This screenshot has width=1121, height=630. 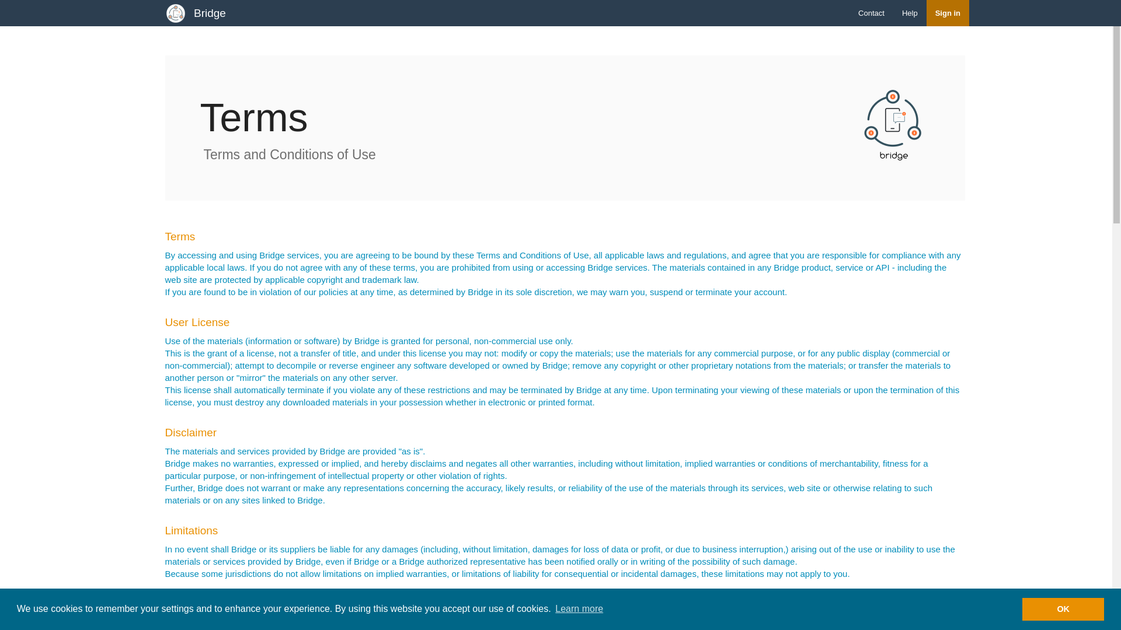 What do you see at coordinates (910, 13) in the screenshot?
I see `Help` at bounding box center [910, 13].